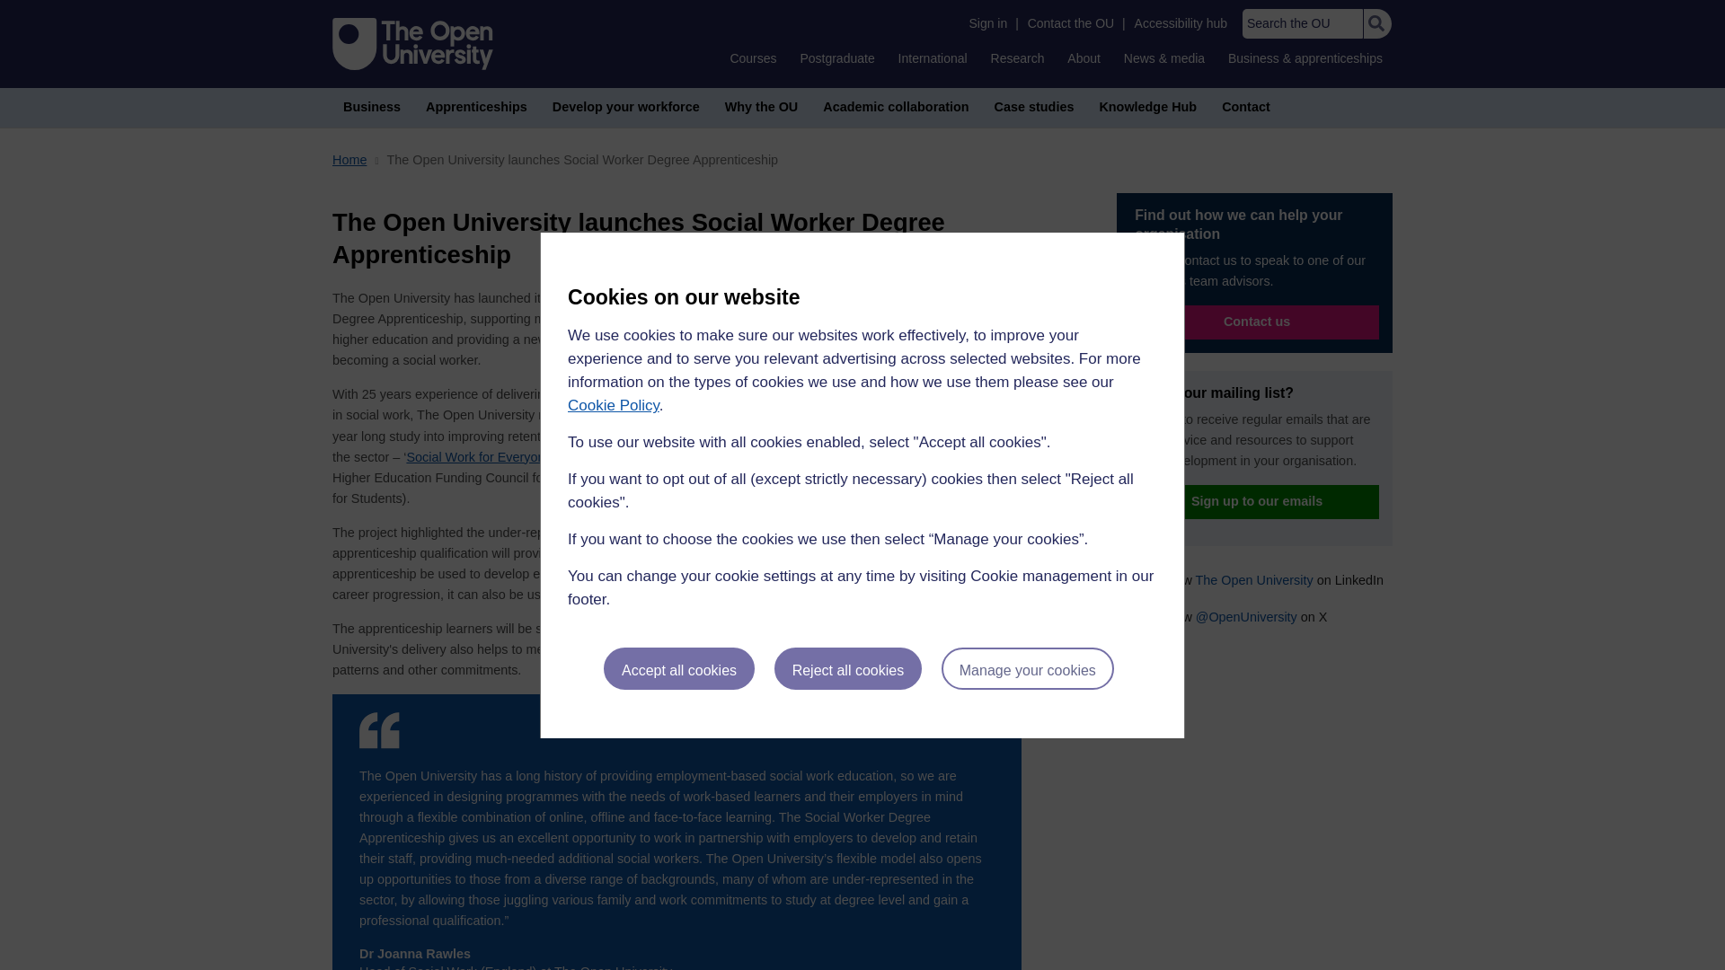 The image size is (1725, 970). What do you see at coordinates (613, 405) in the screenshot?
I see `Cookie Policy` at bounding box center [613, 405].